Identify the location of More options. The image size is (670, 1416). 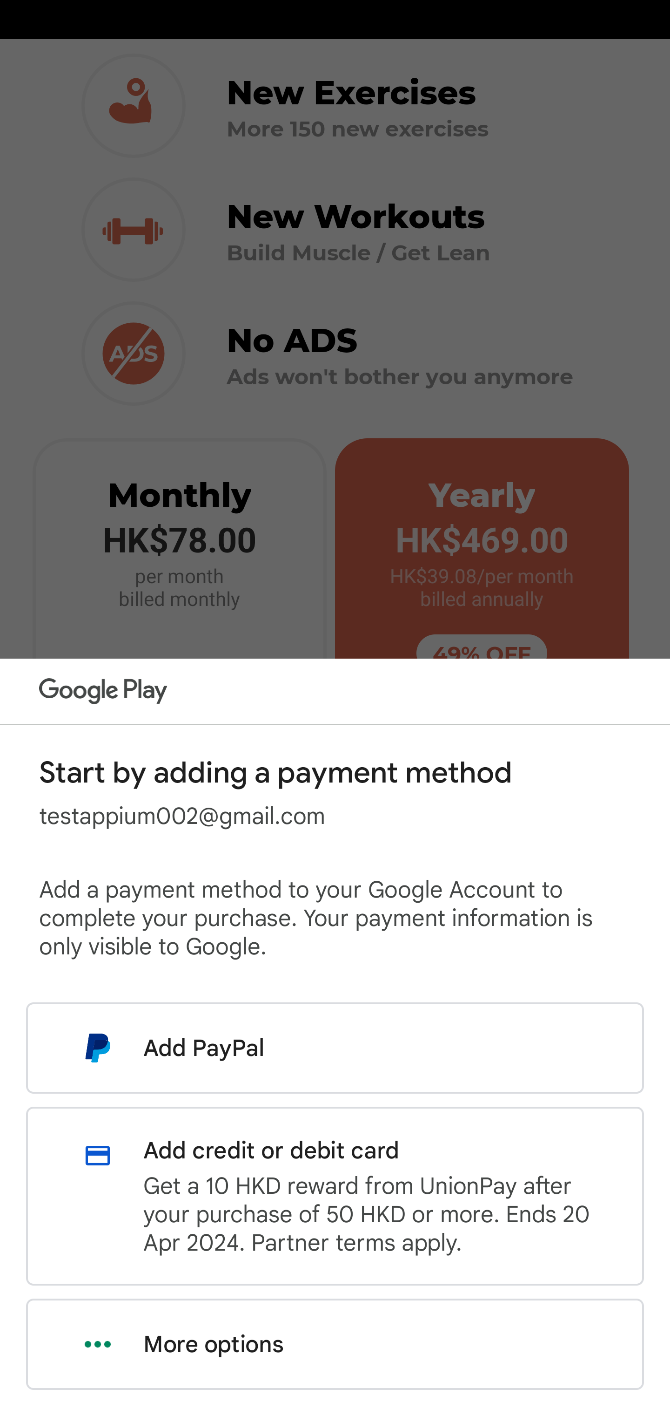
(335, 1344).